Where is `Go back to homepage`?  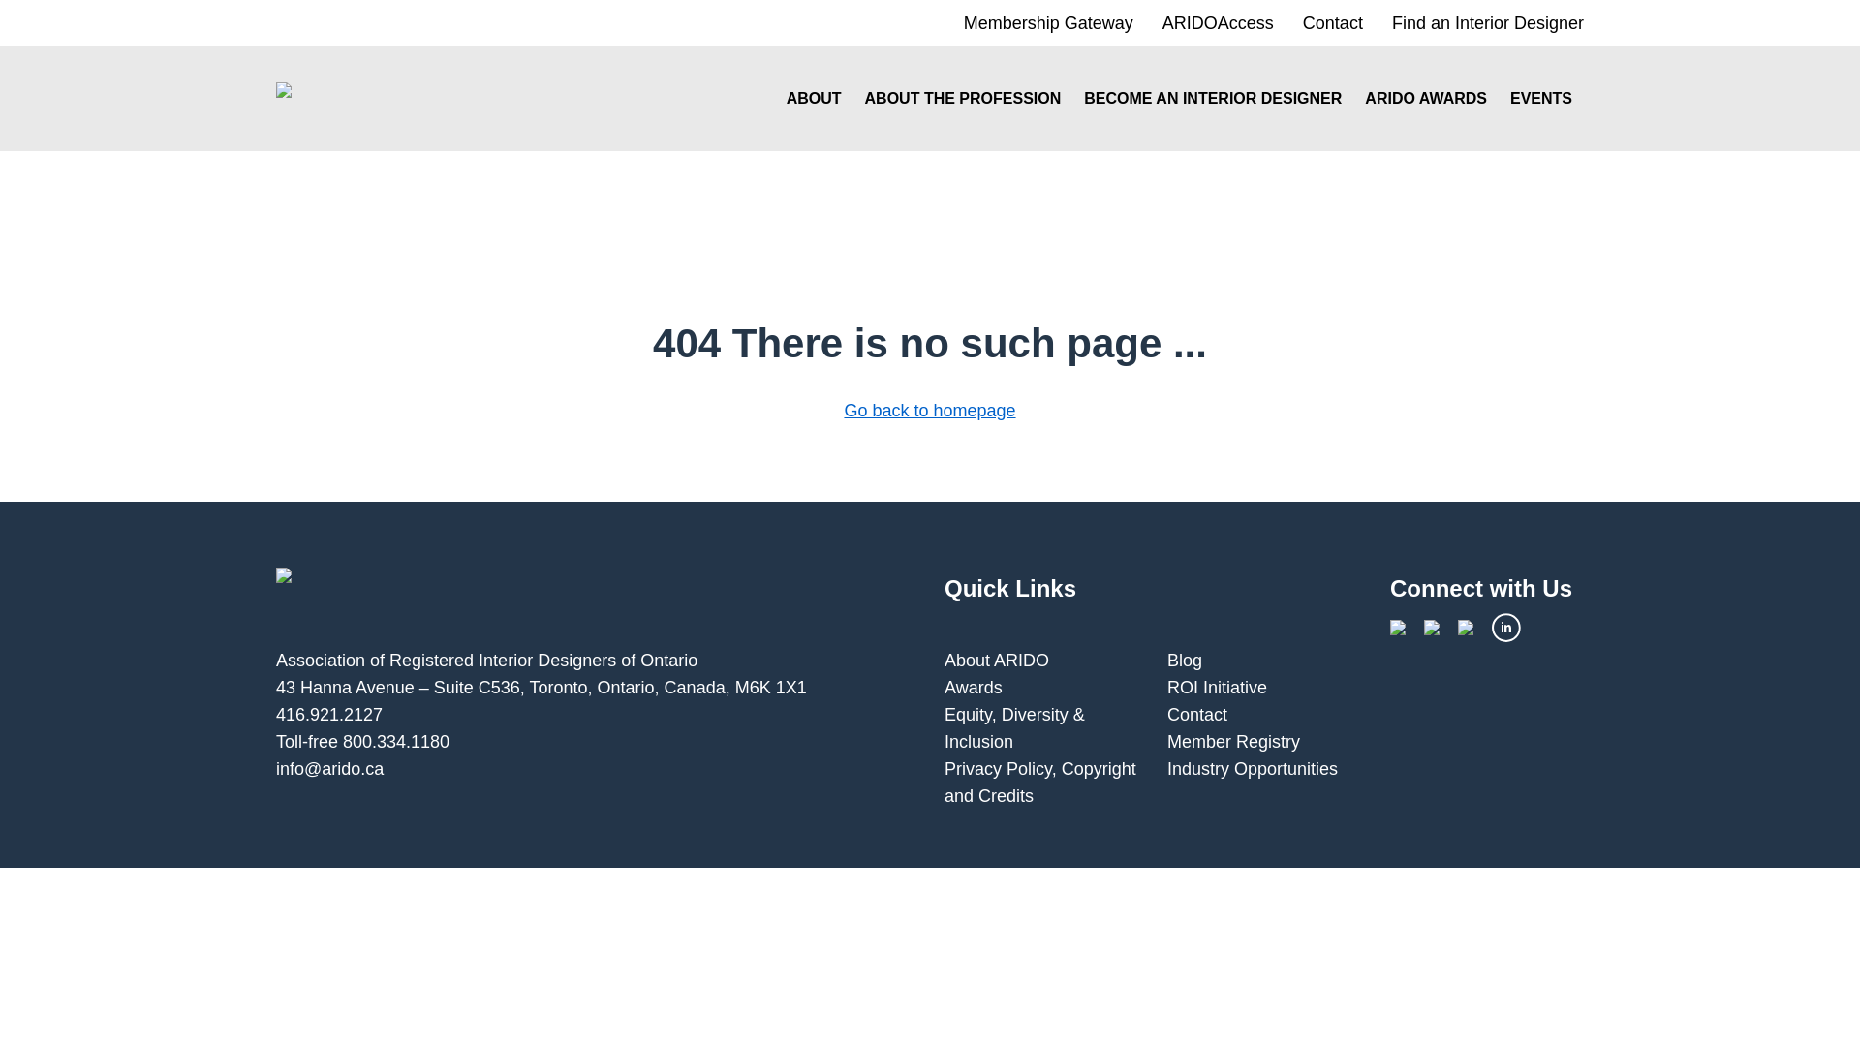
Go back to homepage is located at coordinates (930, 411).